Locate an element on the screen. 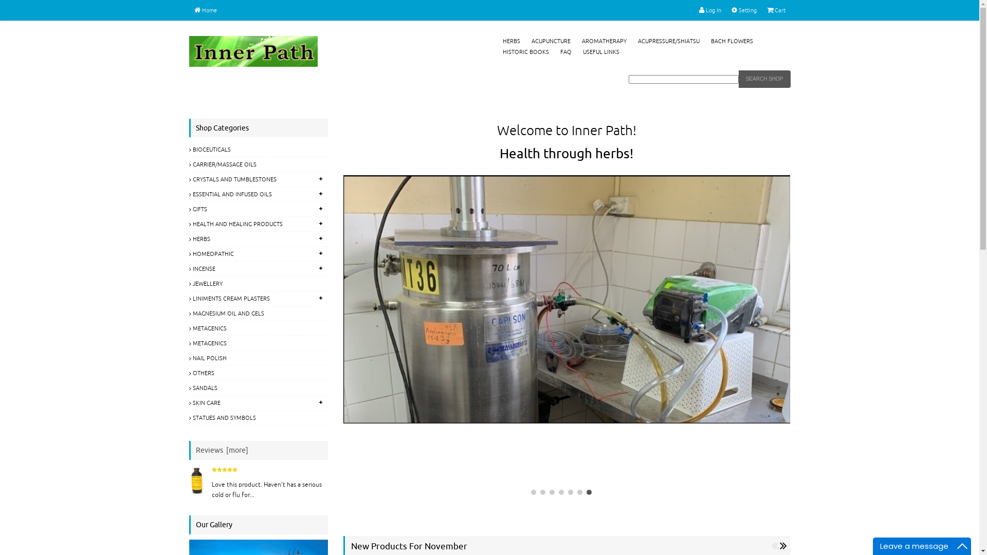  GIFTS is located at coordinates (259, 210).